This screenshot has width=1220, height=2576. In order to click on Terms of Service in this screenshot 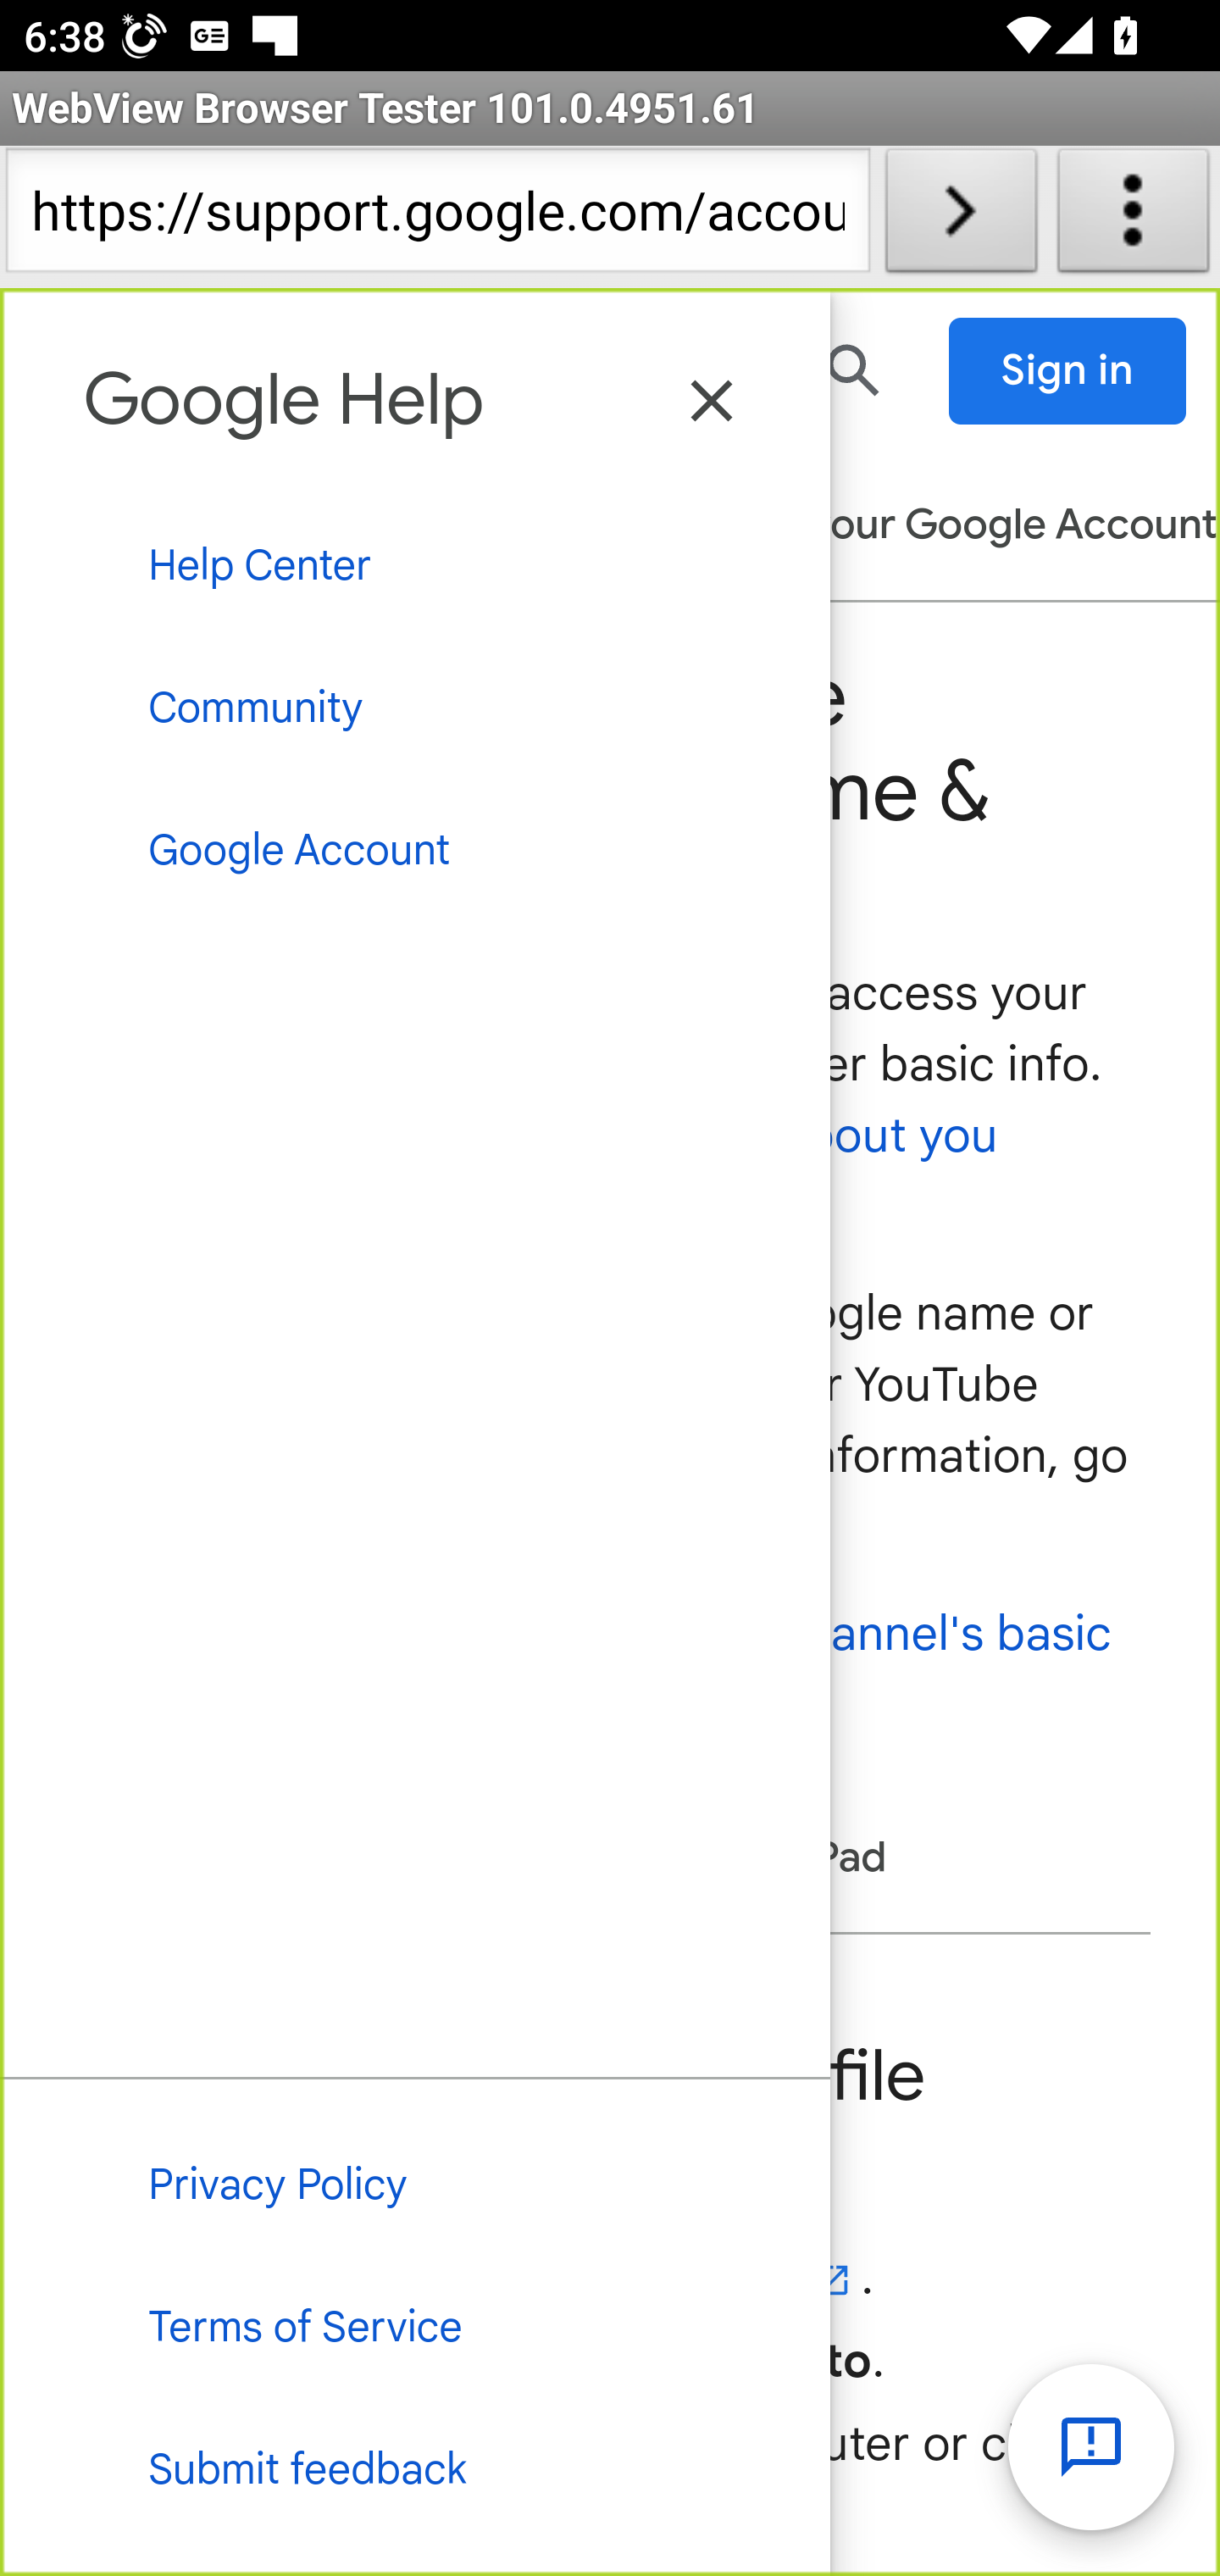, I will do `click(415, 2330)`.